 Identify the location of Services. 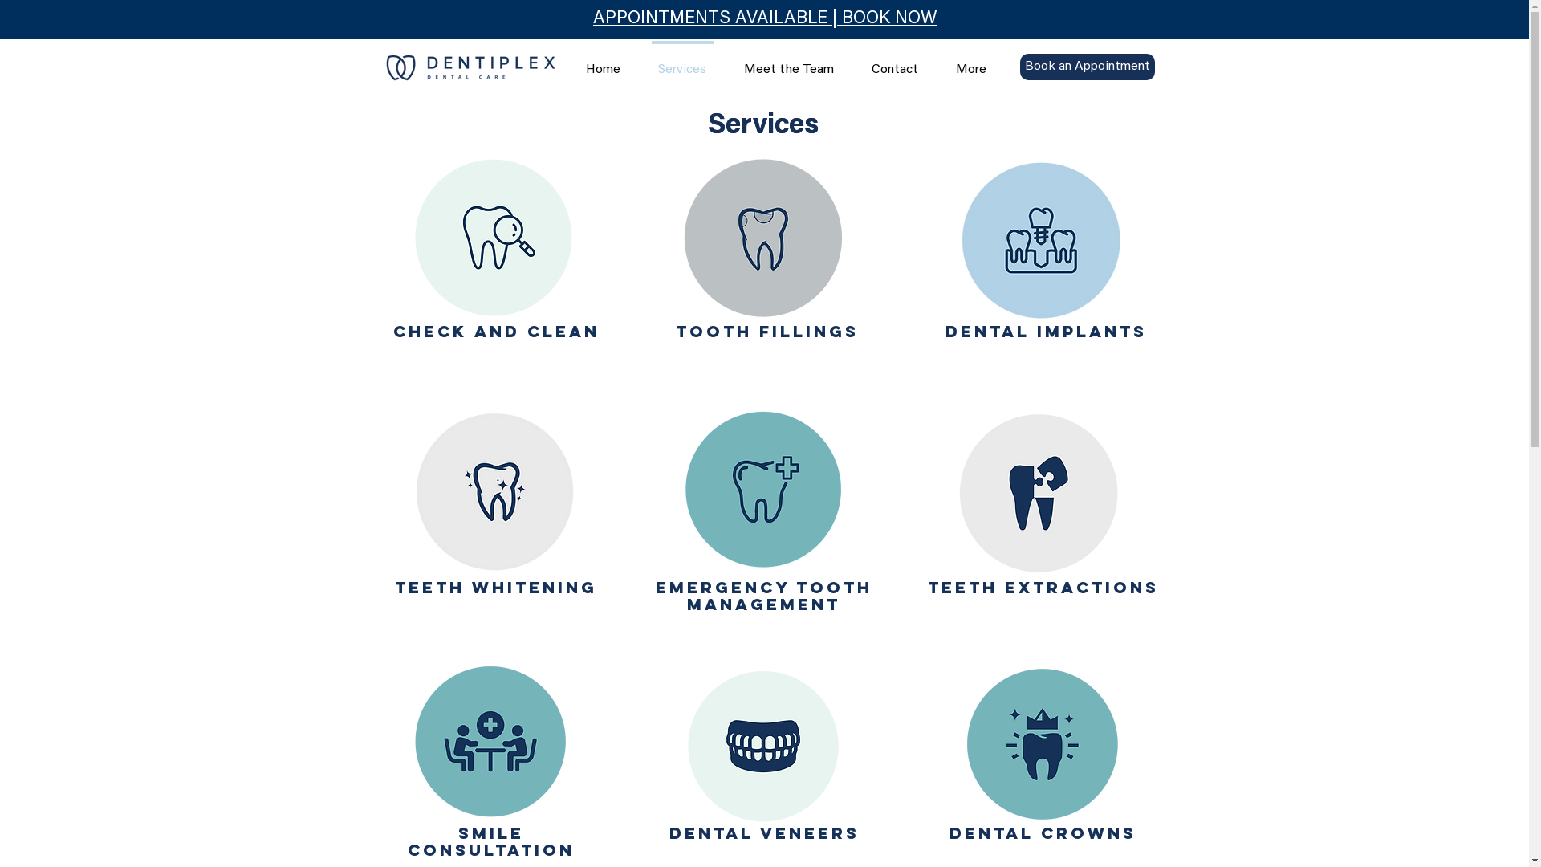
(682, 63).